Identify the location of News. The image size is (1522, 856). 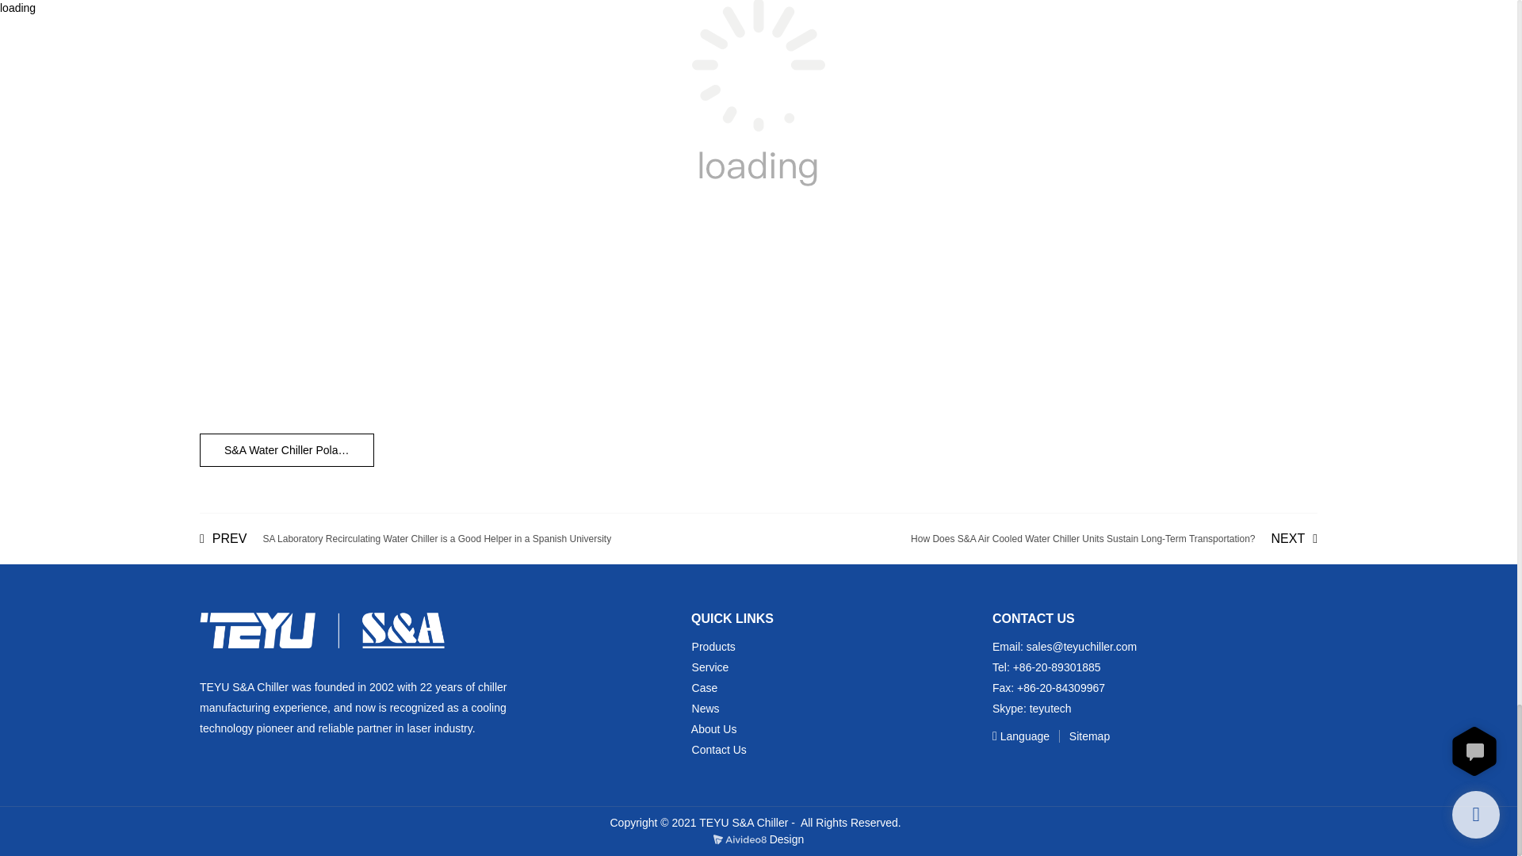
(706, 708).